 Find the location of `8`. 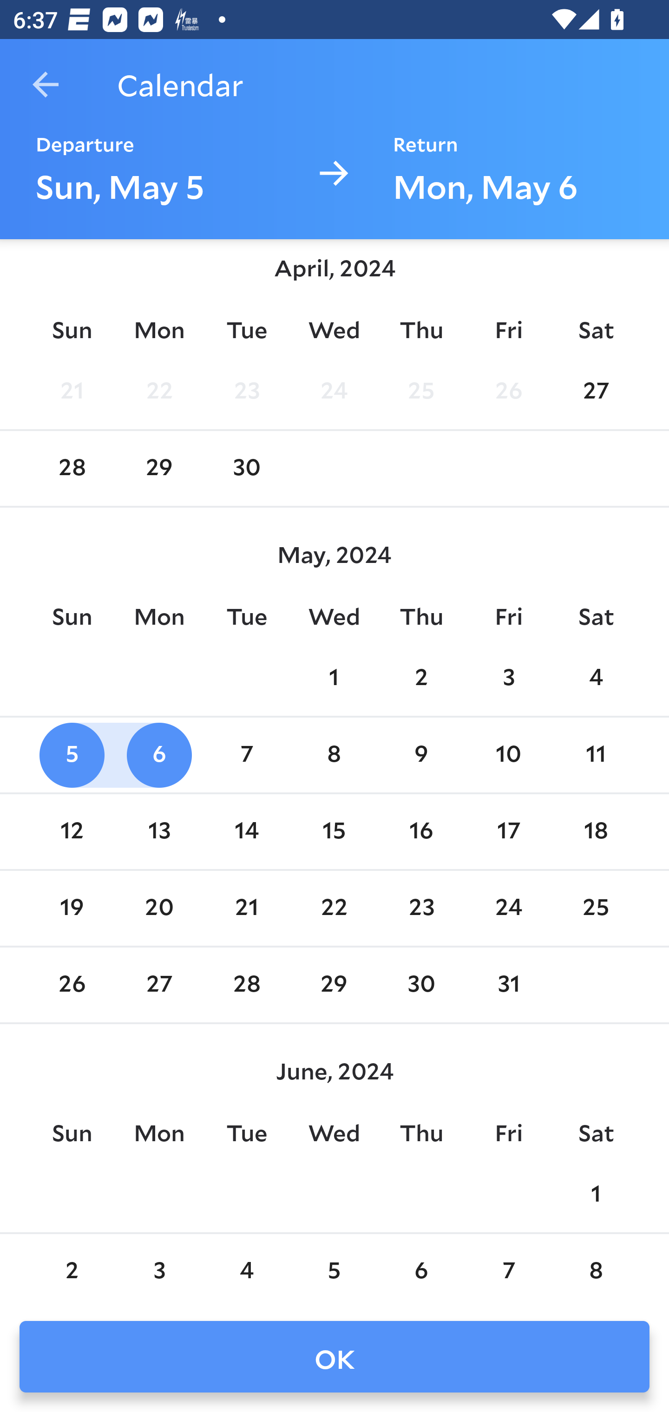

8 is located at coordinates (334, 755).